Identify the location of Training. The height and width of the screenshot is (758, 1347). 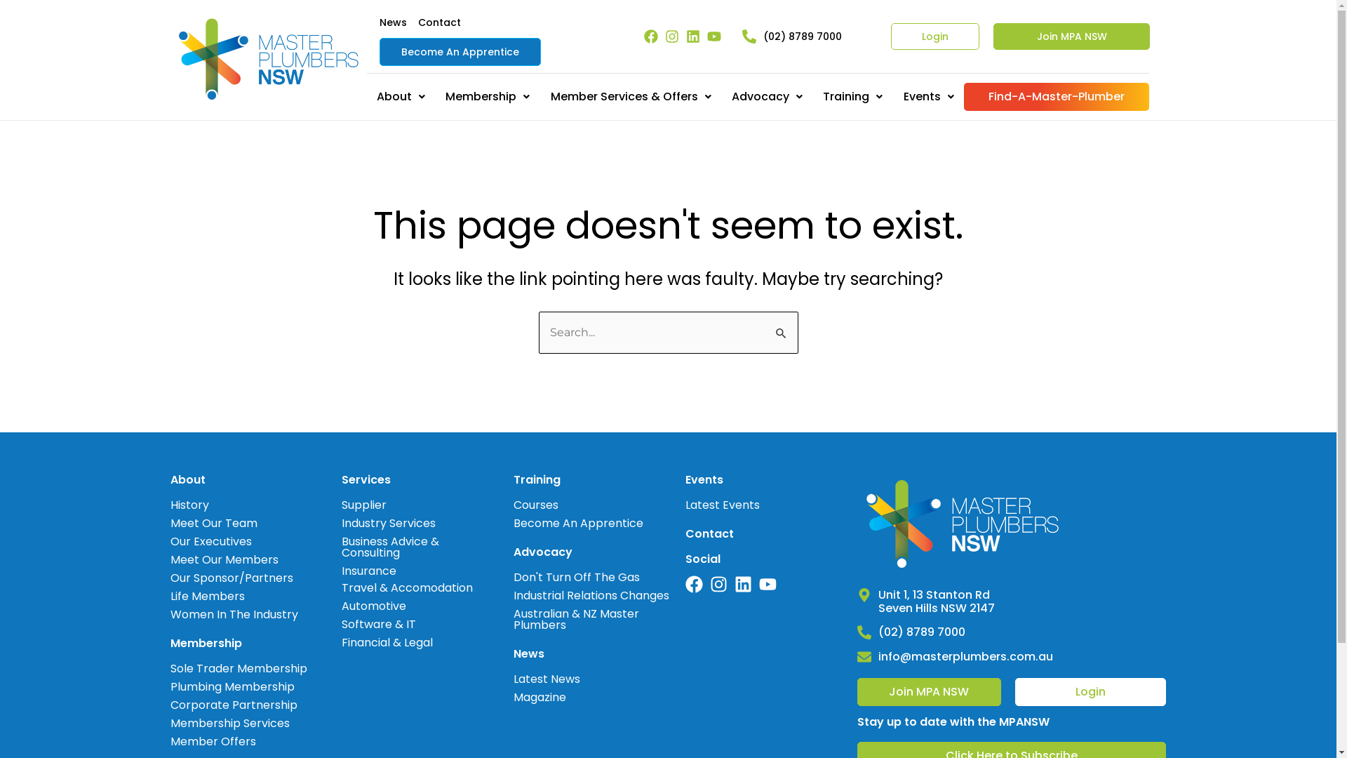
(853, 97).